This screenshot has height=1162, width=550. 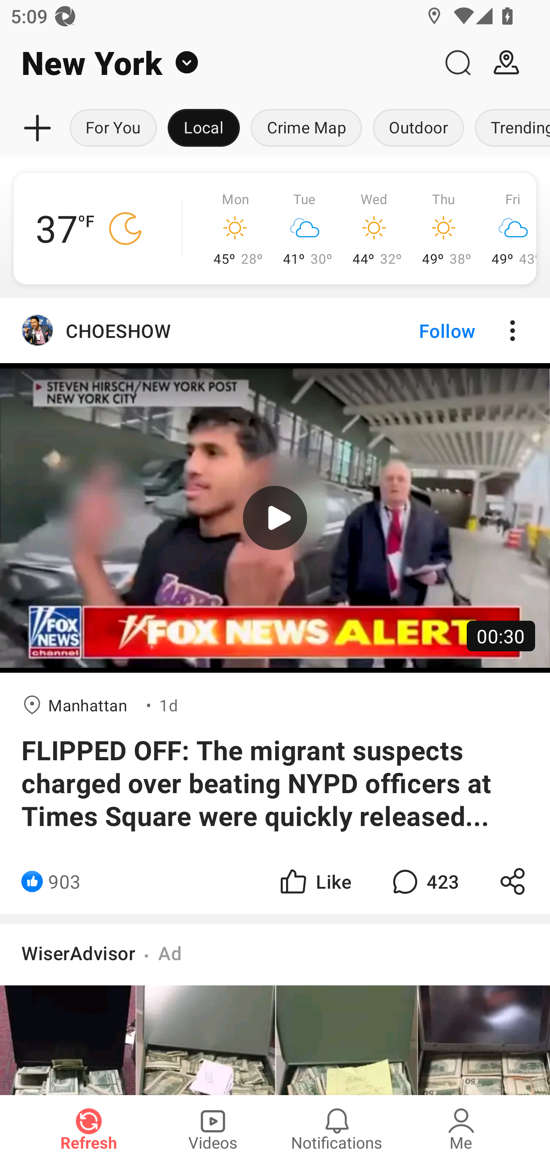 I want to click on Like, so click(x=315, y=881).